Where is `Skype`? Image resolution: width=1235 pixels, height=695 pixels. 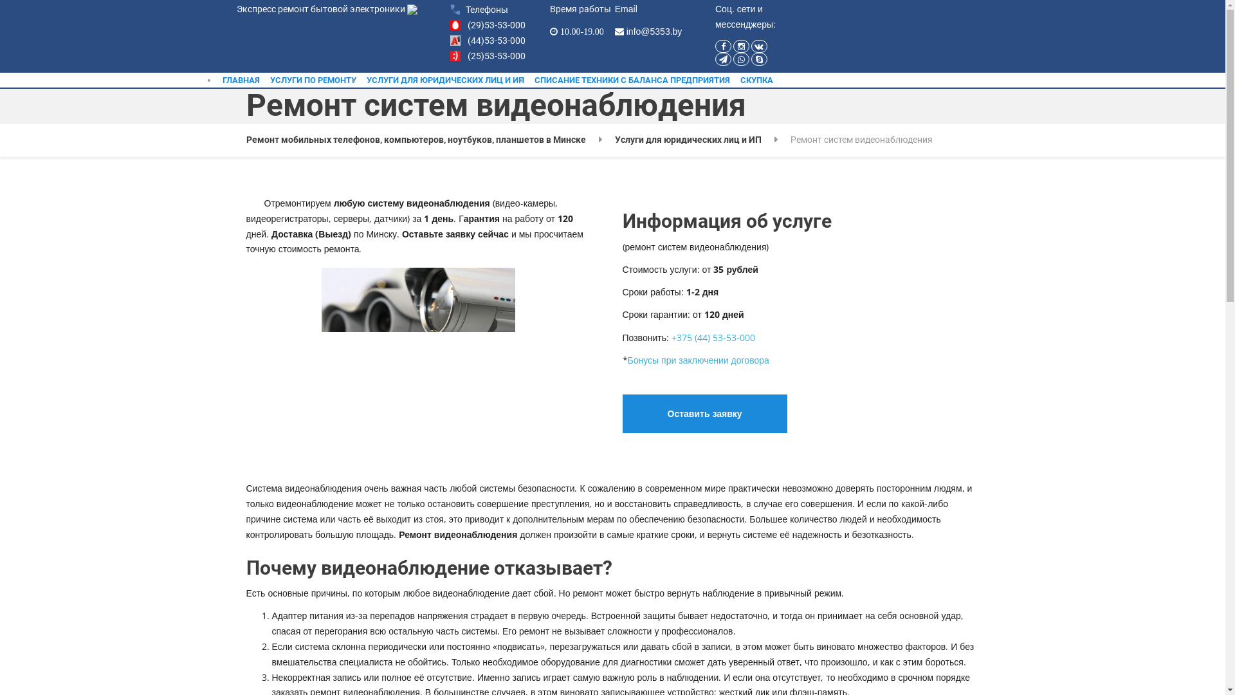 Skype is located at coordinates (759, 59).